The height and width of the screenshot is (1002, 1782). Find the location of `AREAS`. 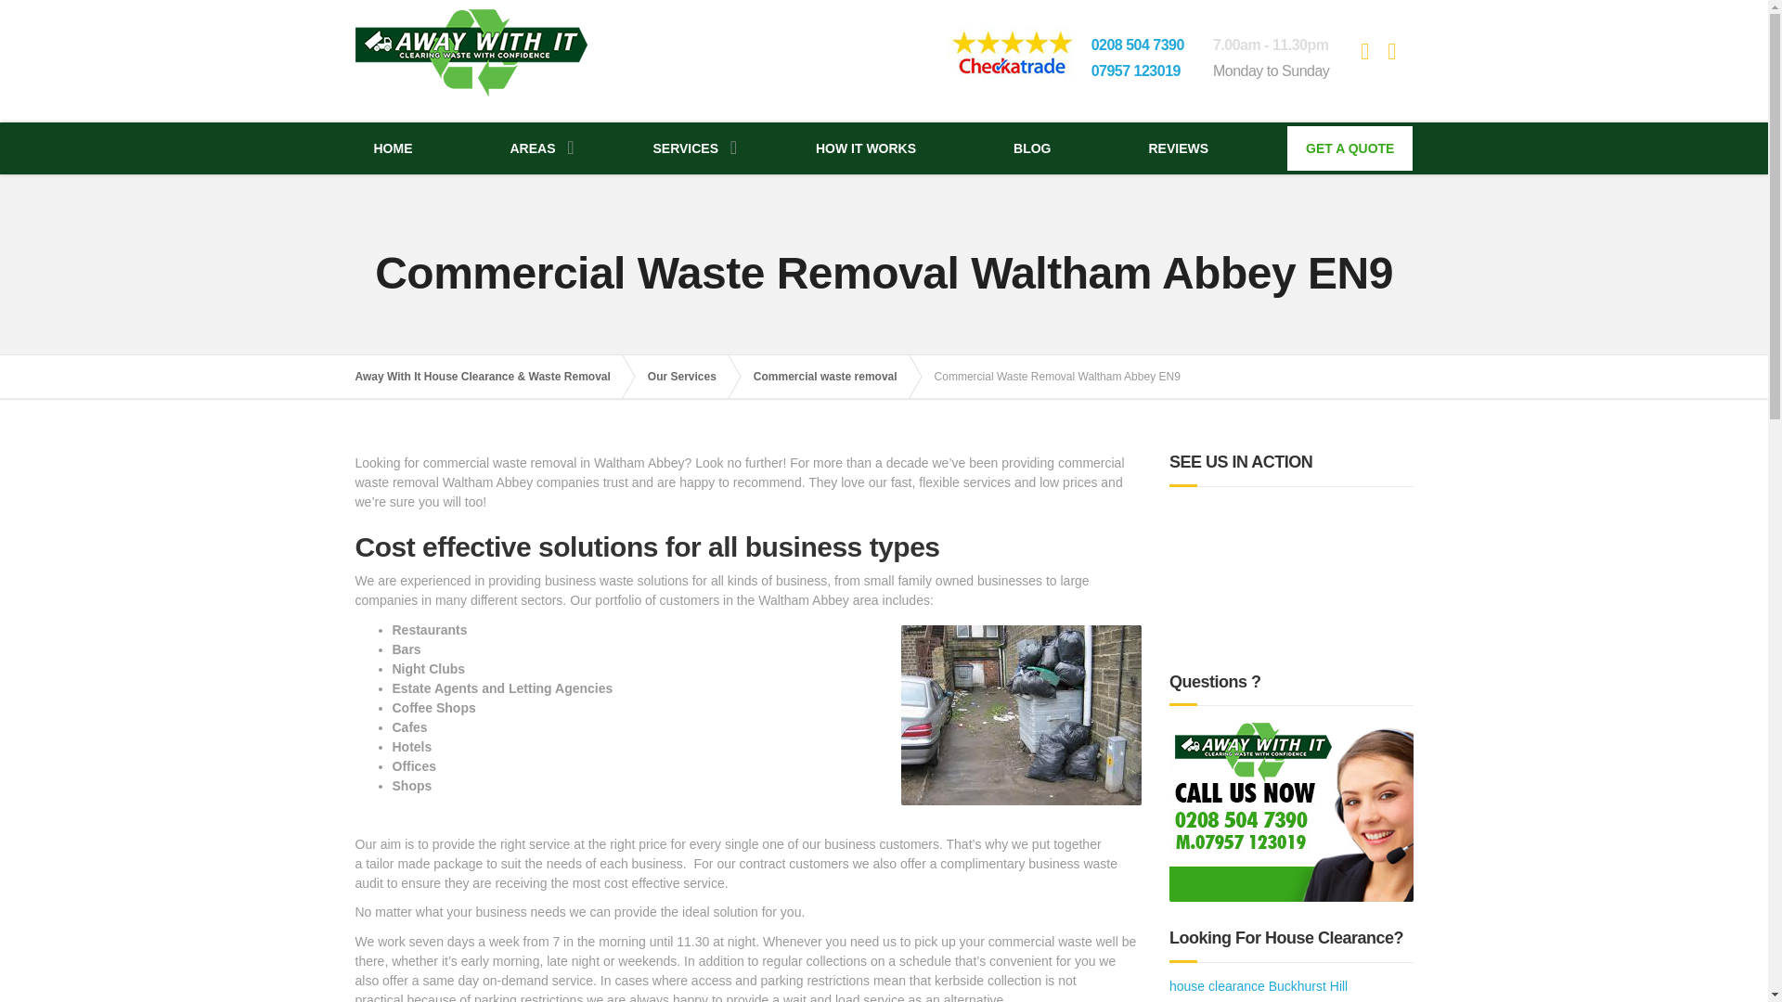

AREAS is located at coordinates (533, 148).